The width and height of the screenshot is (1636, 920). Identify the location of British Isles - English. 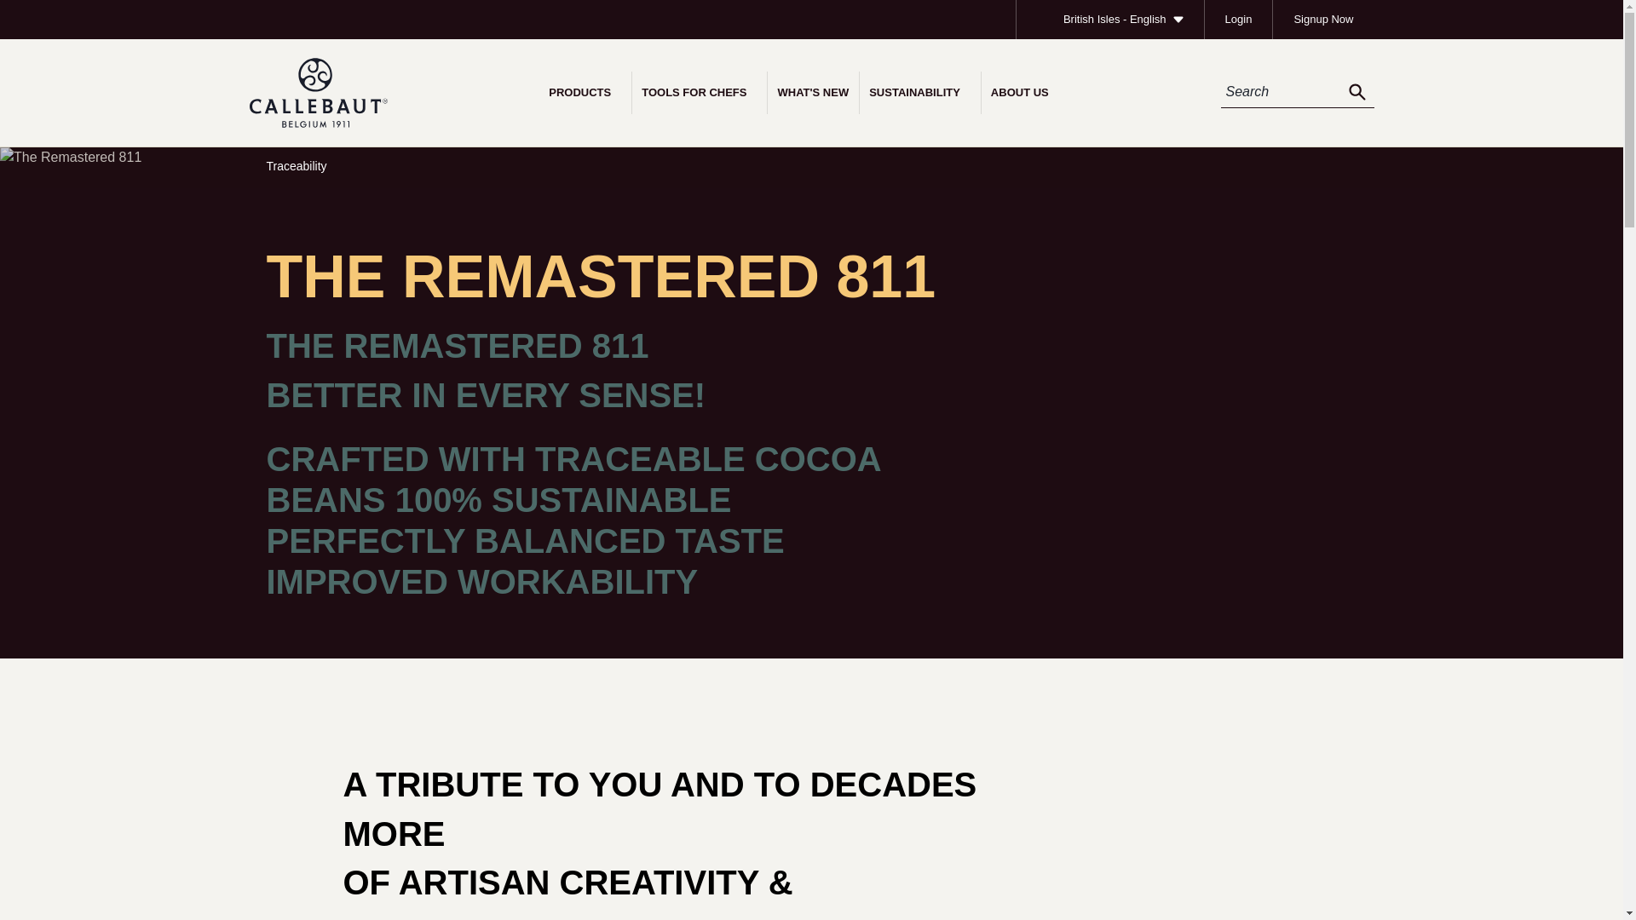
(1109, 20).